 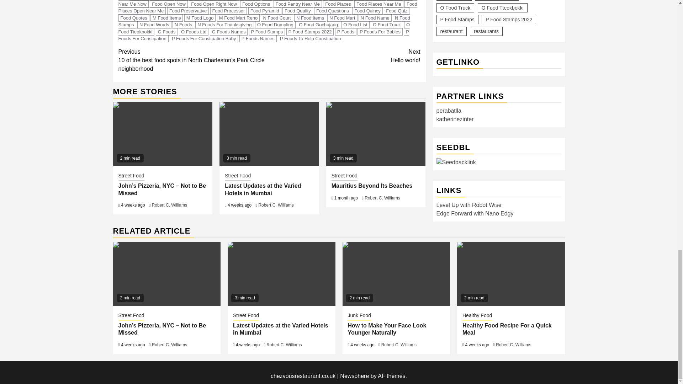 I want to click on Seedbacklink, so click(x=456, y=151).